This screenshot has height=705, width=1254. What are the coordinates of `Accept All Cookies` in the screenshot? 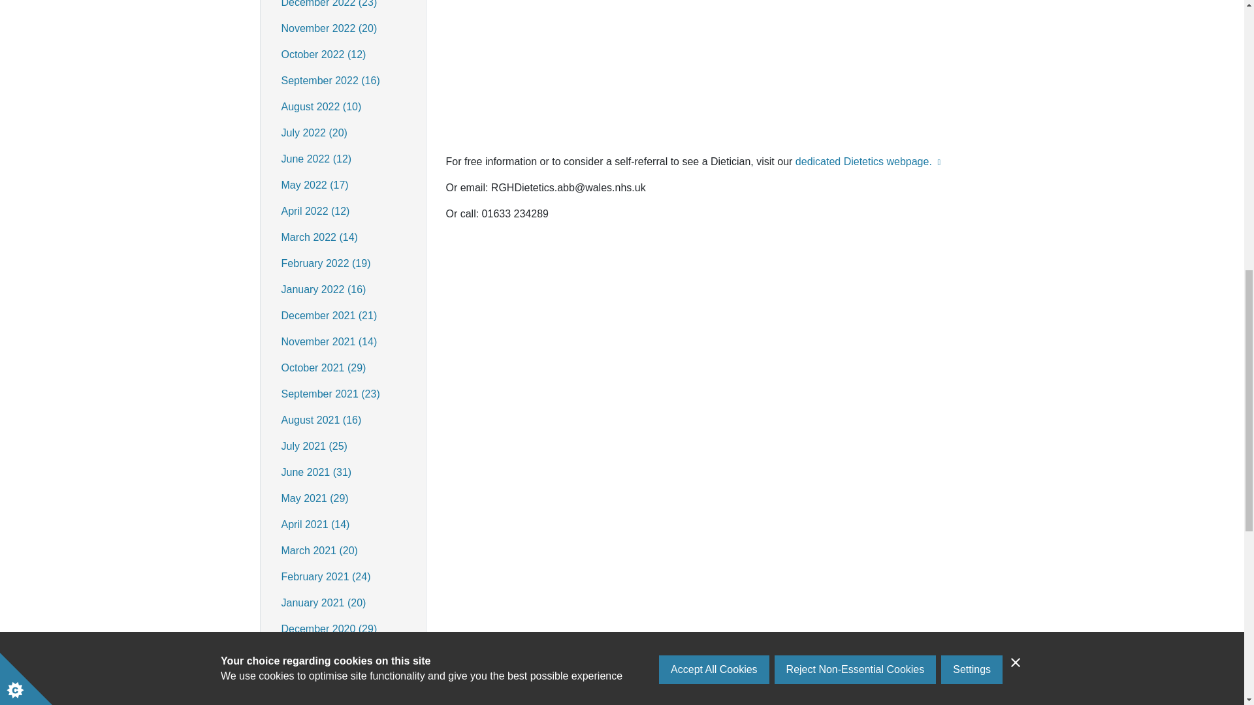 It's located at (715, 10).